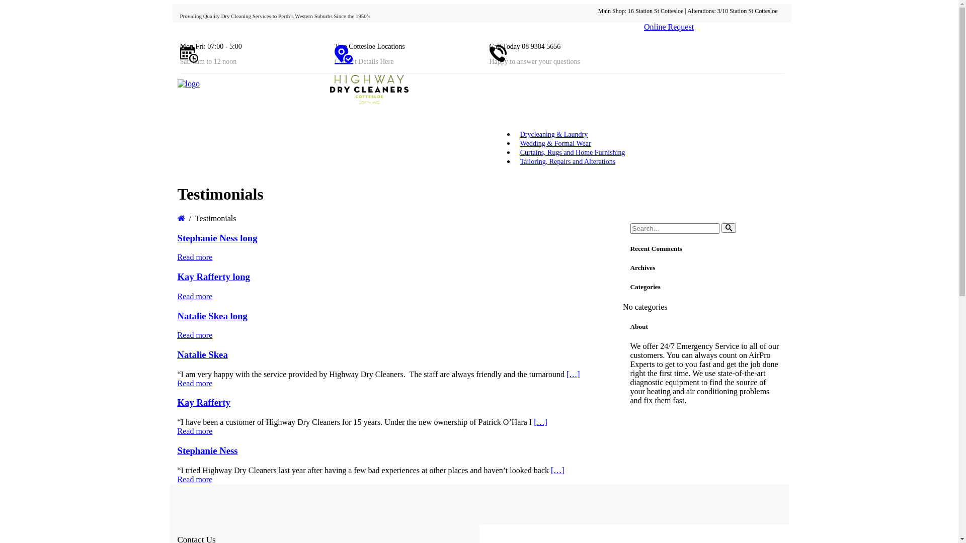 Image resolution: width=966 pixels, height=543 pixels. Describe the element at coordinates (568, 162) in the screenshot. I see `Tailoring, Repairs and Alterations` at that location.